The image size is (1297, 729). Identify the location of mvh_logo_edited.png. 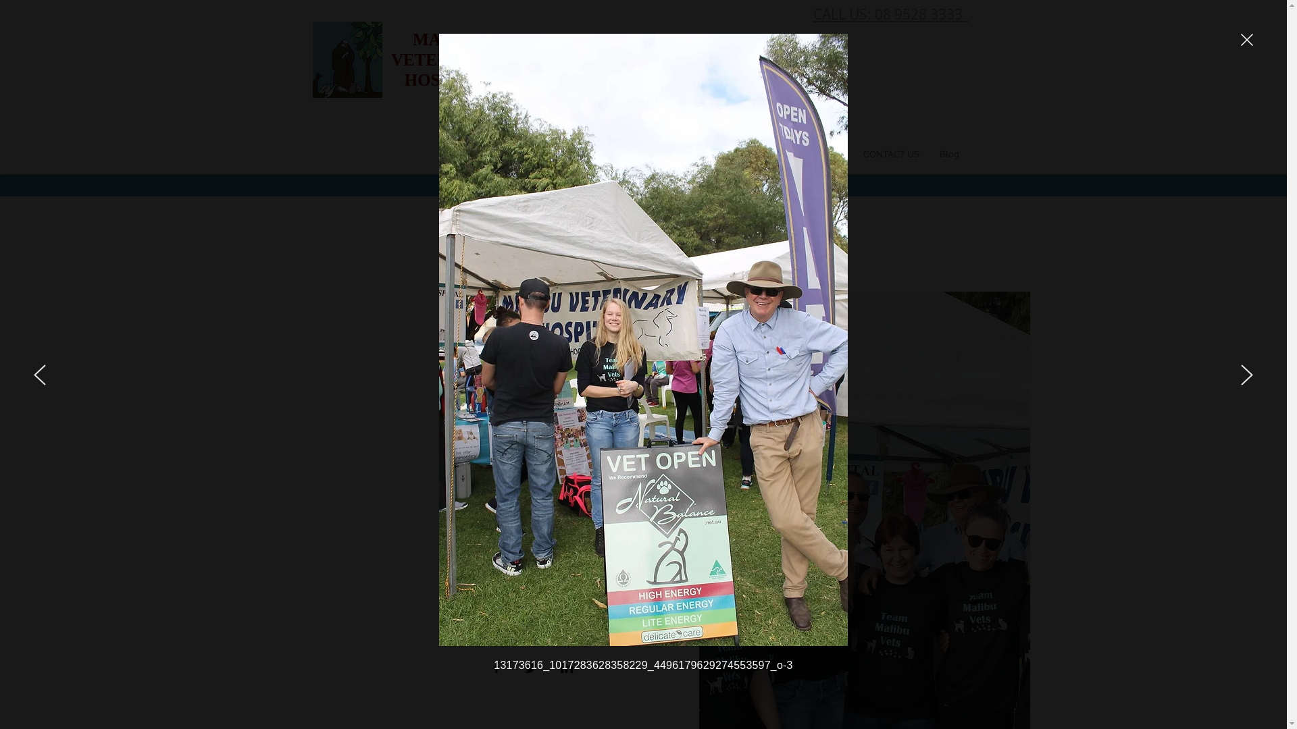
(347, 59).